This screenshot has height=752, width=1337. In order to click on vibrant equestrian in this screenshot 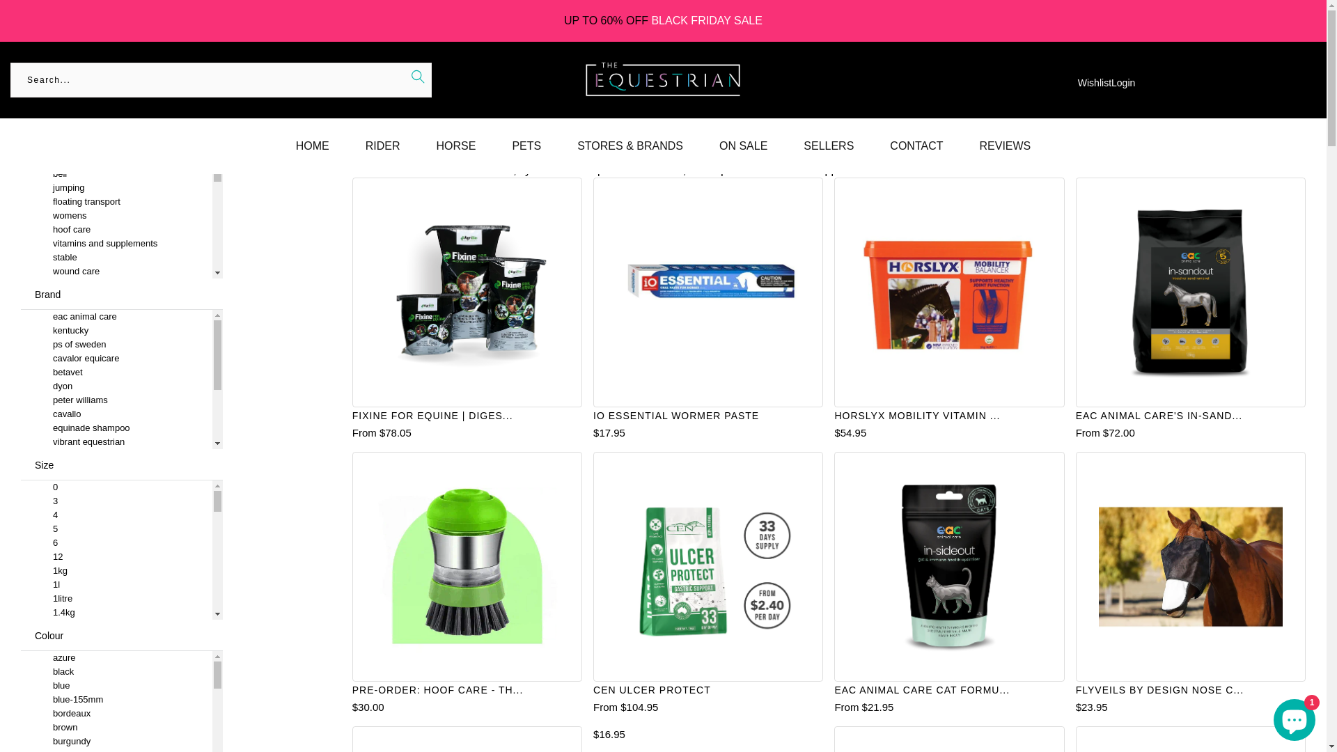, I will do `click(117, 442)`.